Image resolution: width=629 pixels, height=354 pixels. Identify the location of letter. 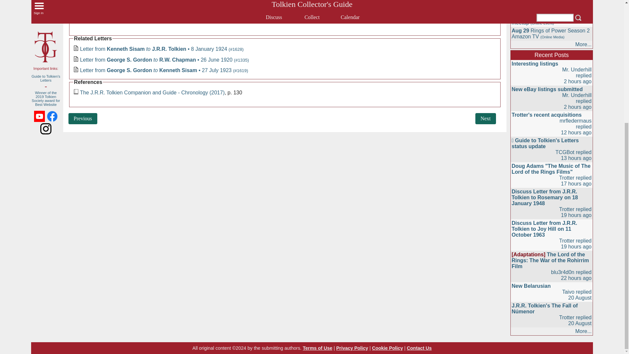
(76, 69).